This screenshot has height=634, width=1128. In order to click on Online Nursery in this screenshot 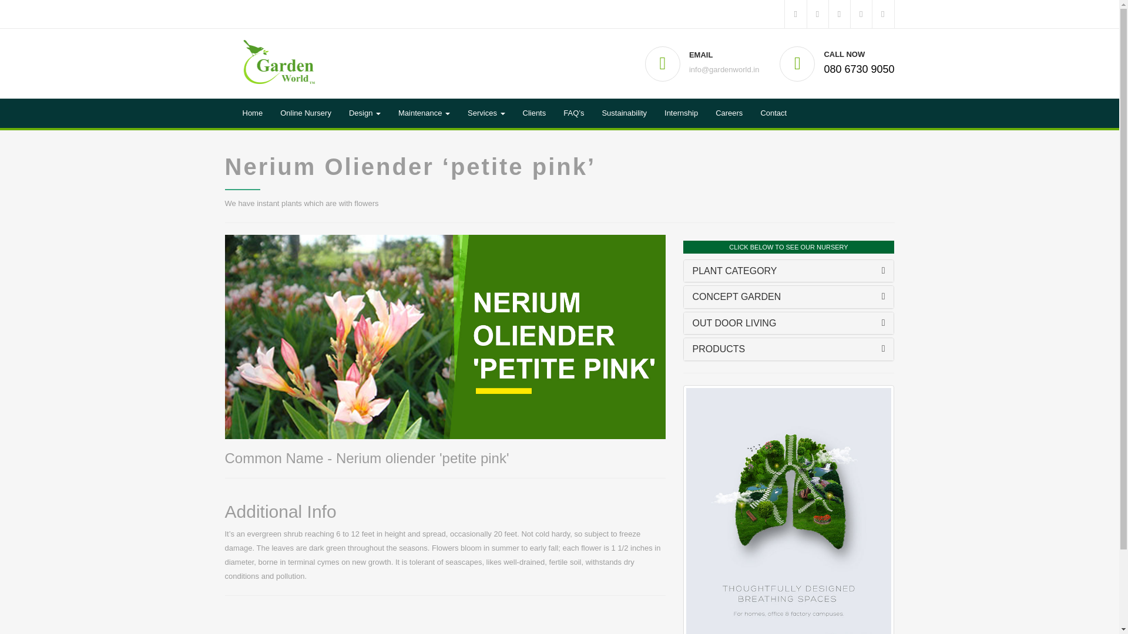, I will do `click(305, 113)`.